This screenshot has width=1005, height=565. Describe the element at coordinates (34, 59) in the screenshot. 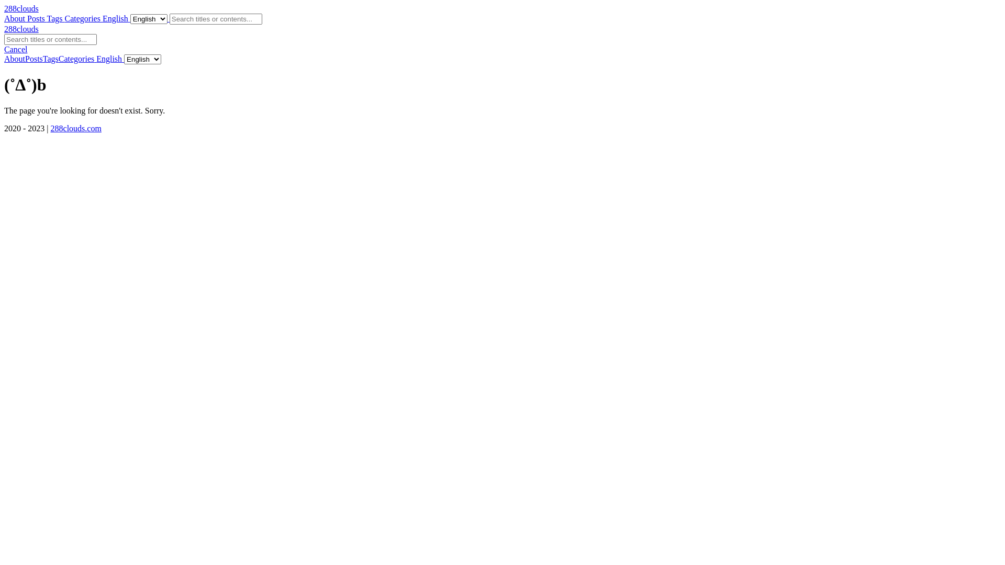

I see `Posts` at that location.